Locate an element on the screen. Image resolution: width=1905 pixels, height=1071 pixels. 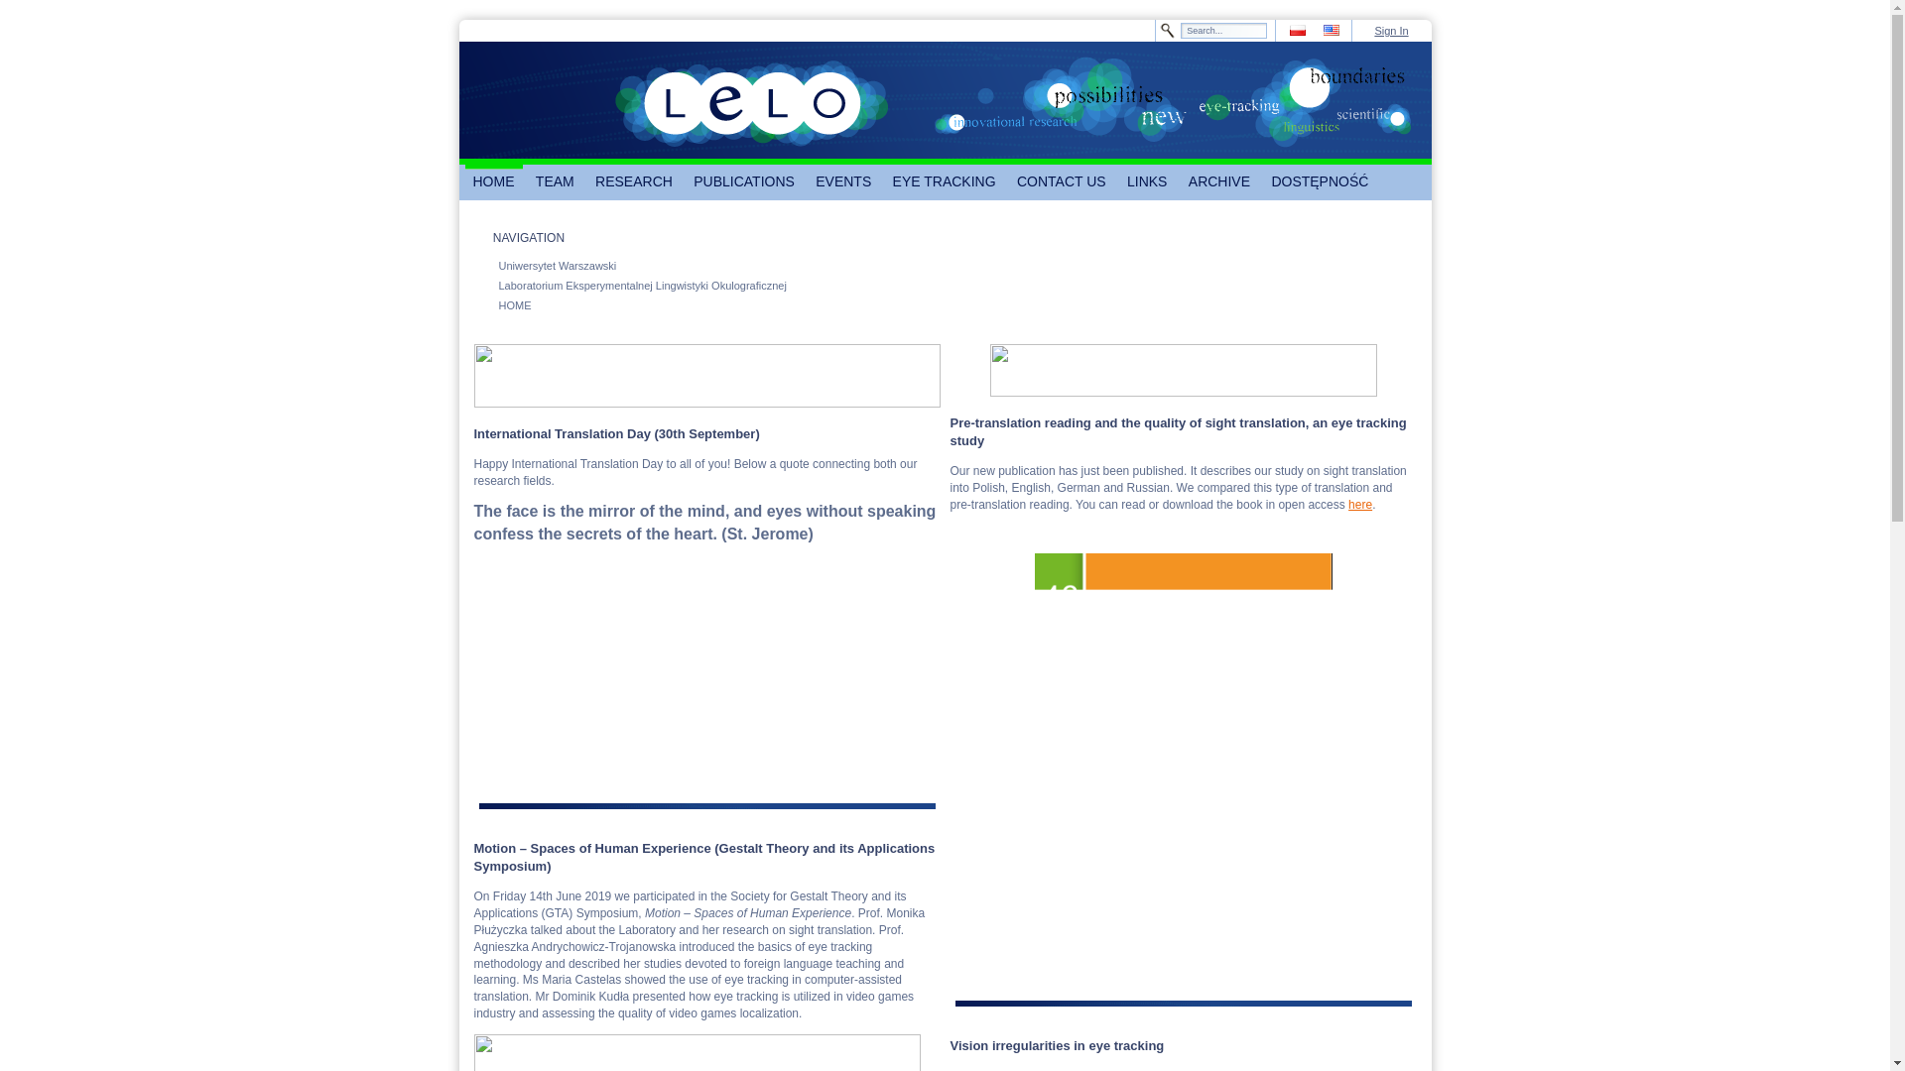
Search Web Content is located at coordinates (1223, 30).